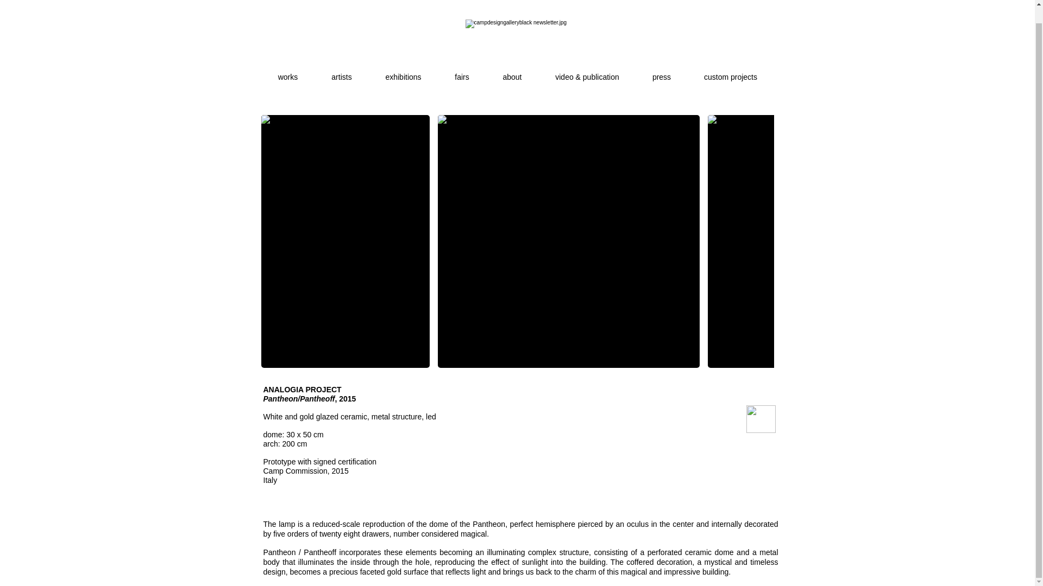 This screenshot has width=1043, height=586. I want to click on artists, so click(342, 72).